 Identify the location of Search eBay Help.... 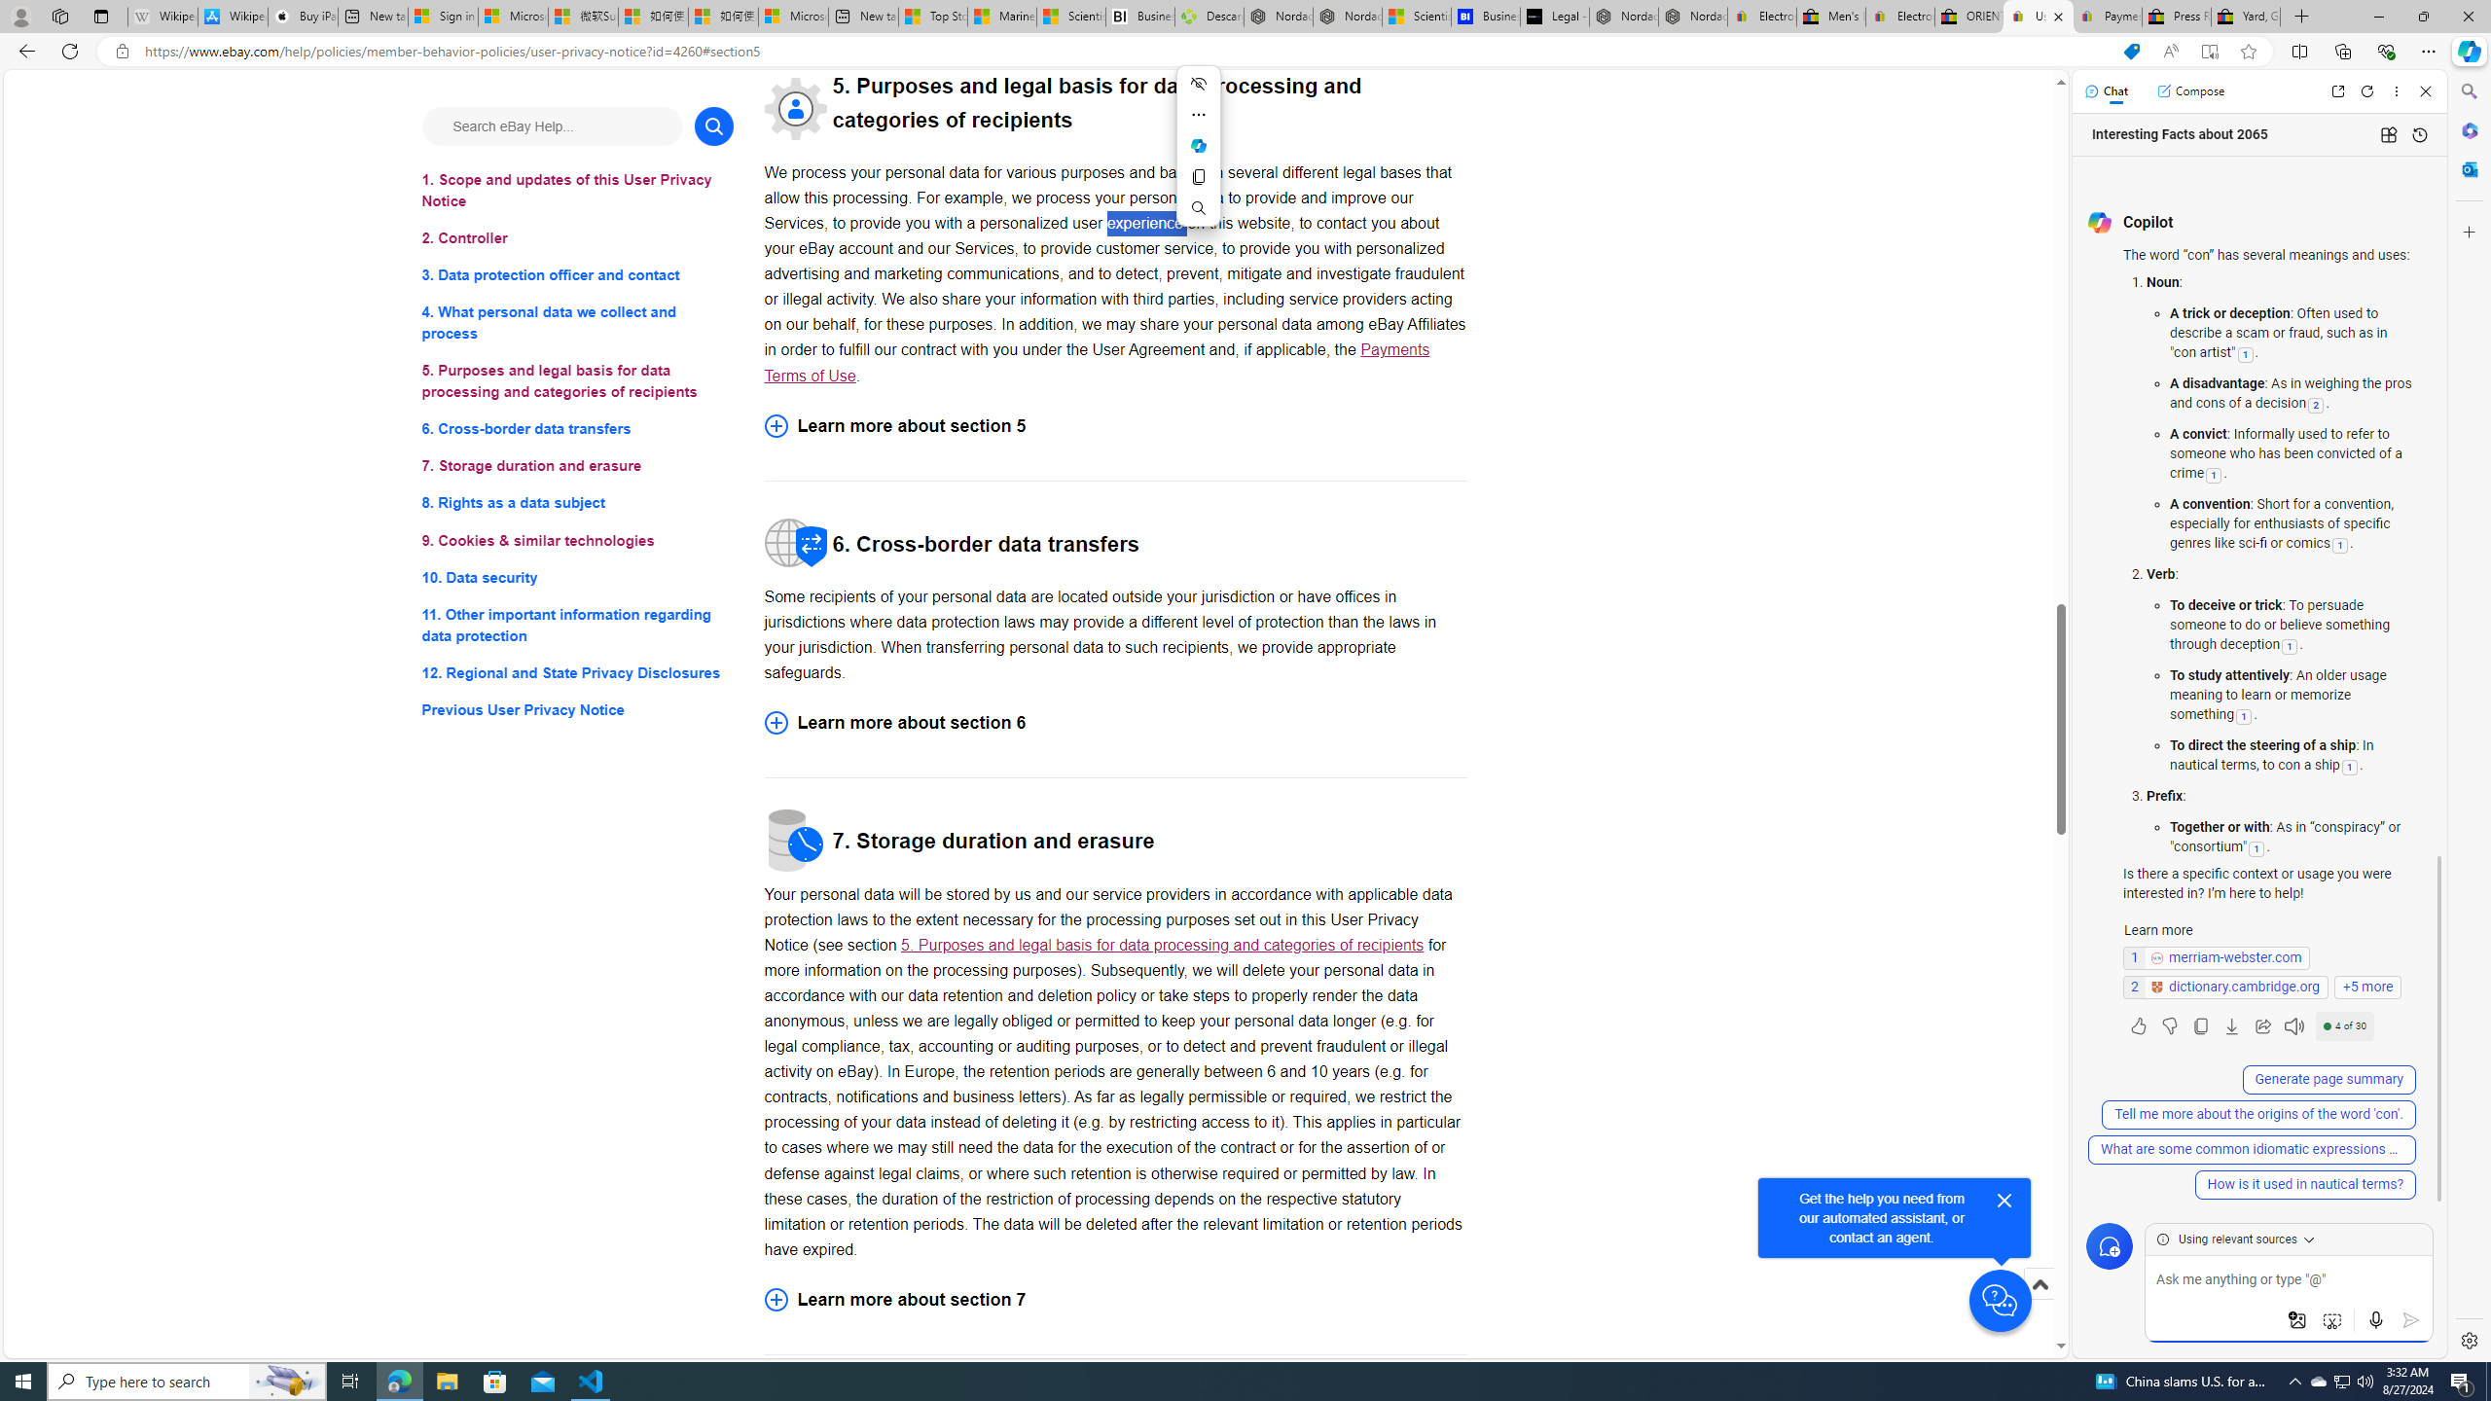
(551, 126).